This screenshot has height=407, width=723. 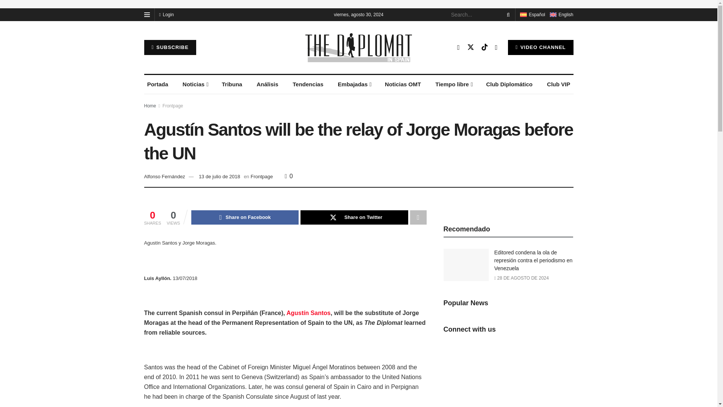 What do you see at coordinates (403, 84) in the screenshot?
I see `Noticias OMT` at bounding box center [403, 84].